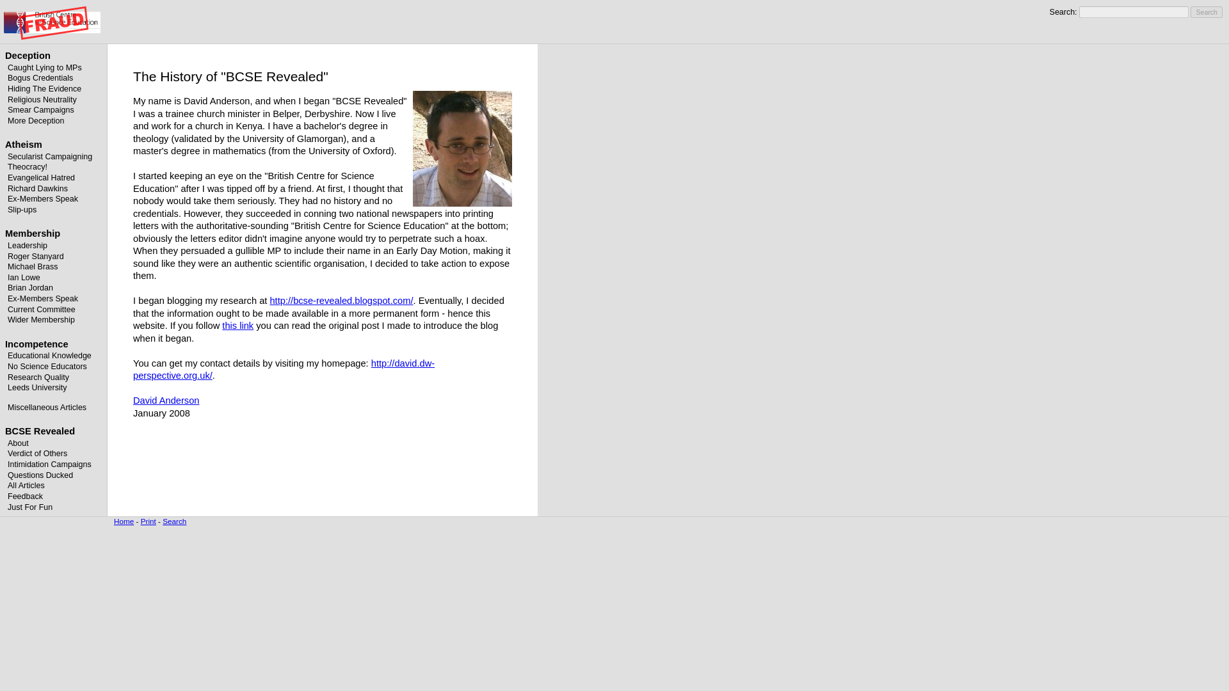 The image size is (1229, 691). What do you see at coordinates (27, 166) in the screenshot?
I see `Theocracy!` at bounding box center [27, 166].